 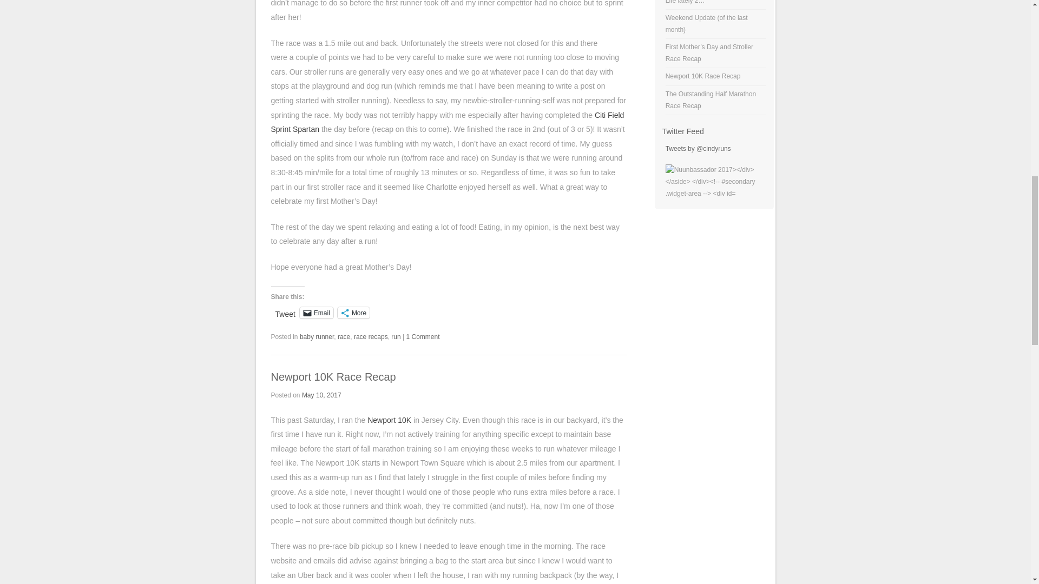 What do you see at coordinates (396, 336) in the screenshot?
I see `run` at bounding box center [396, 336].